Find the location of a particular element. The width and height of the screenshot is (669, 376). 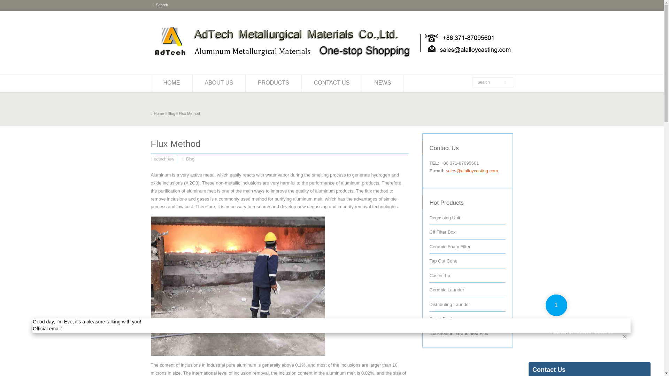

Flux Method is located at coordinates (189, 113).